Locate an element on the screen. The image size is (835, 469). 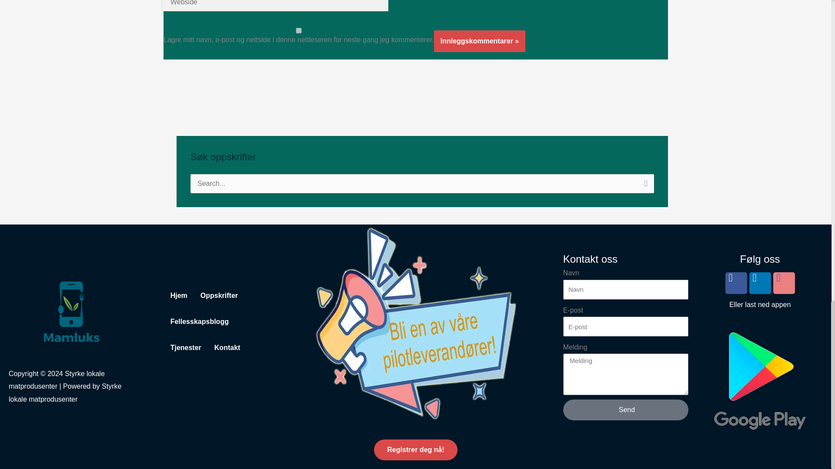
Kontakt is located at coordinates (224, 347).